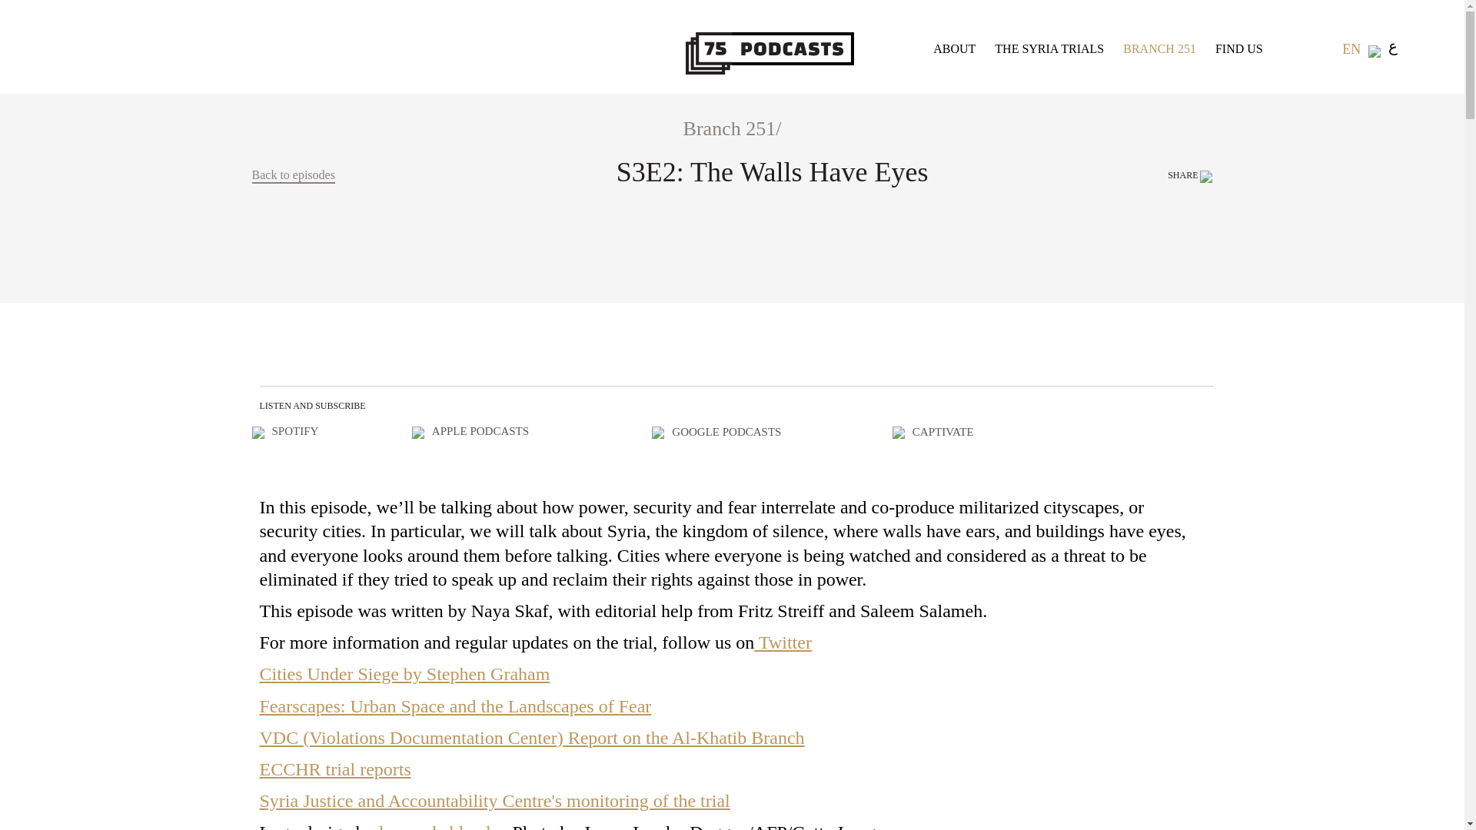  Describe the element at coordinates (433, 826) in the screenshot. I see `laurenshebly.nl` at that location.